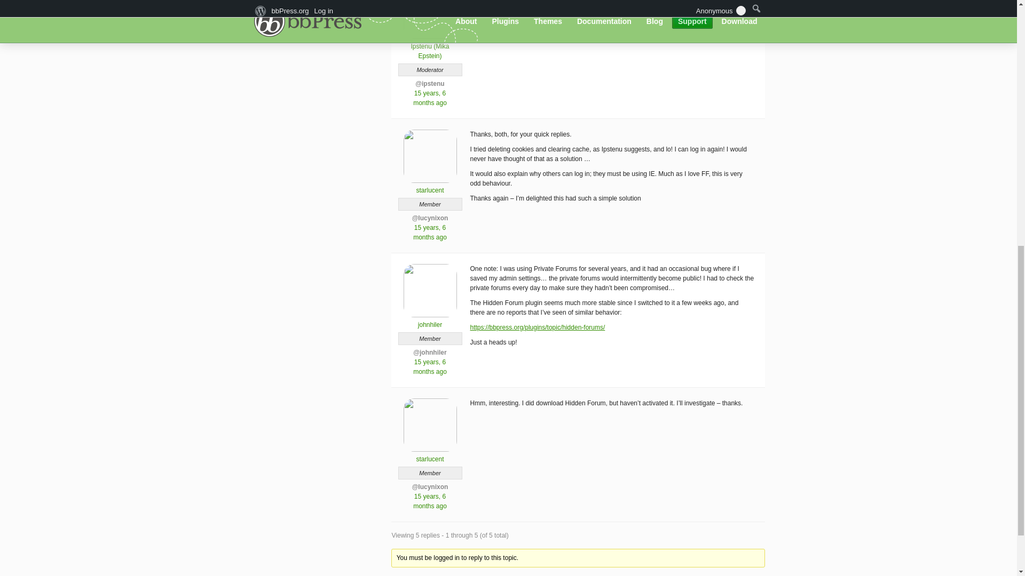  What do you see at coordinates (429, 454) in the screenshot?
I see `starlucent` at bounding box center [429, 454].